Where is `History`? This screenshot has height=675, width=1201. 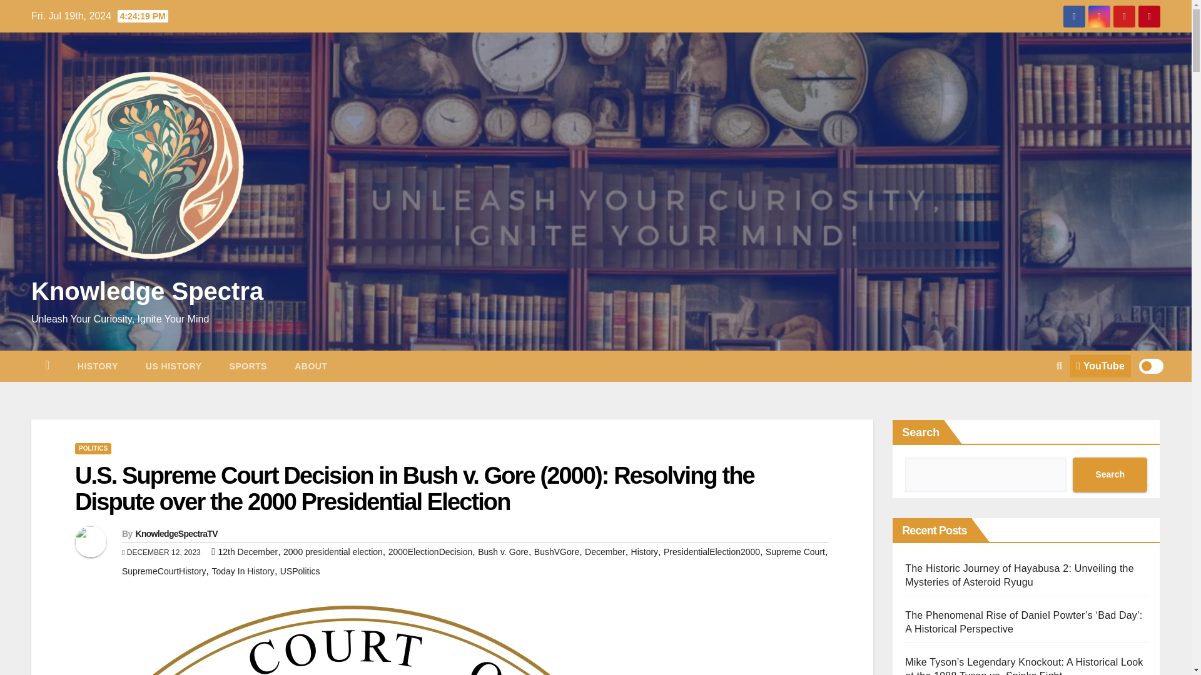 History is located at coordinates (644, 551).